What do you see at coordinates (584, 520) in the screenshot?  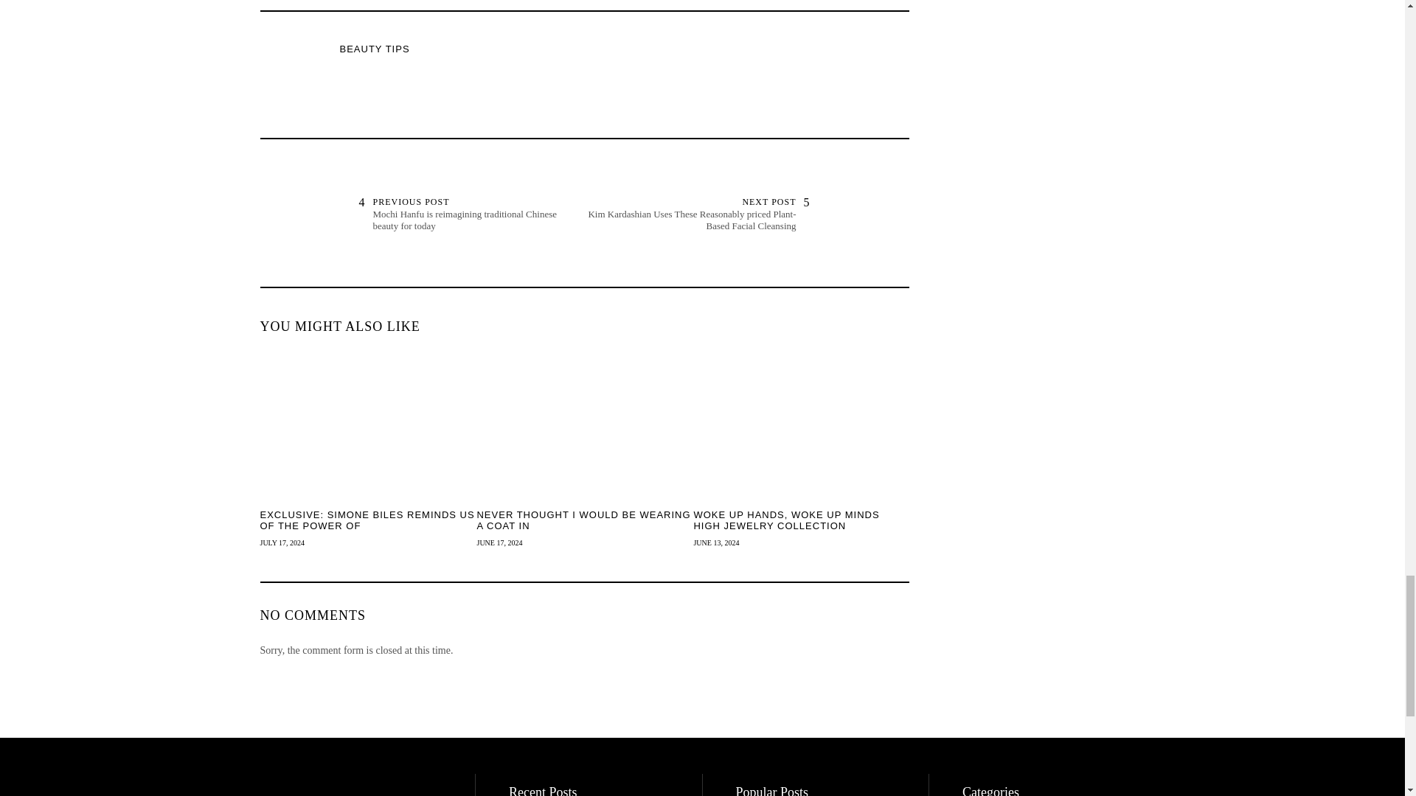 I see `Never Thought I Would Be Wearing a Coat in` at bounding box center [584, 520].